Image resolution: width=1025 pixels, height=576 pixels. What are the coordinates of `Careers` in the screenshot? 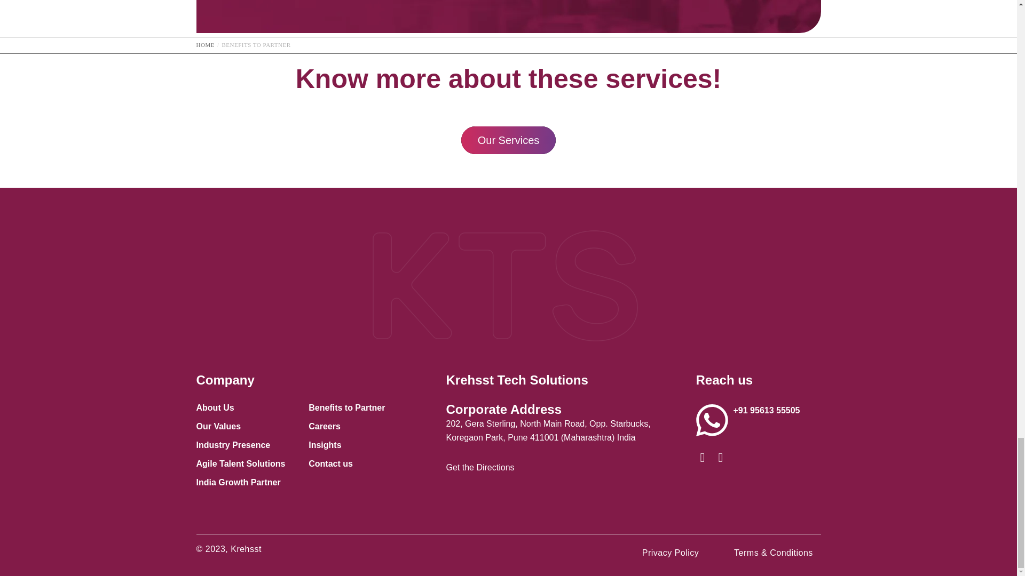 It's located at (324, 426).